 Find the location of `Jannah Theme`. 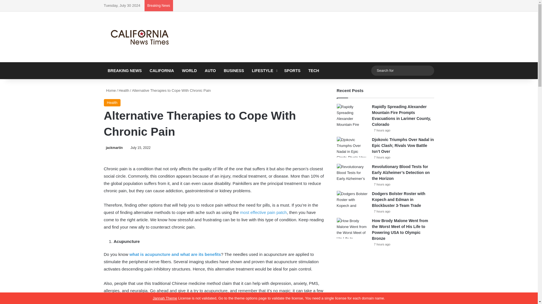

Jannah Theme is located at coordinates (165, 298).